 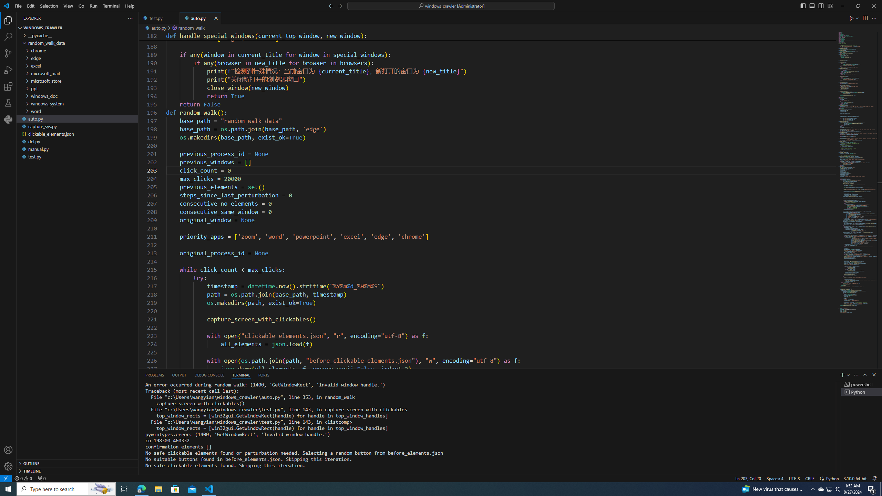 I want to click on Maximize Panel Size, so click(x=865, y=375).